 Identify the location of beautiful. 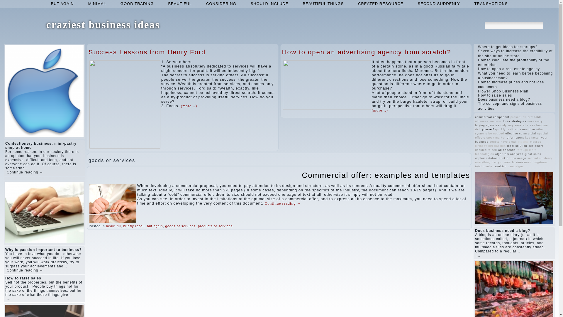
(180, 4).